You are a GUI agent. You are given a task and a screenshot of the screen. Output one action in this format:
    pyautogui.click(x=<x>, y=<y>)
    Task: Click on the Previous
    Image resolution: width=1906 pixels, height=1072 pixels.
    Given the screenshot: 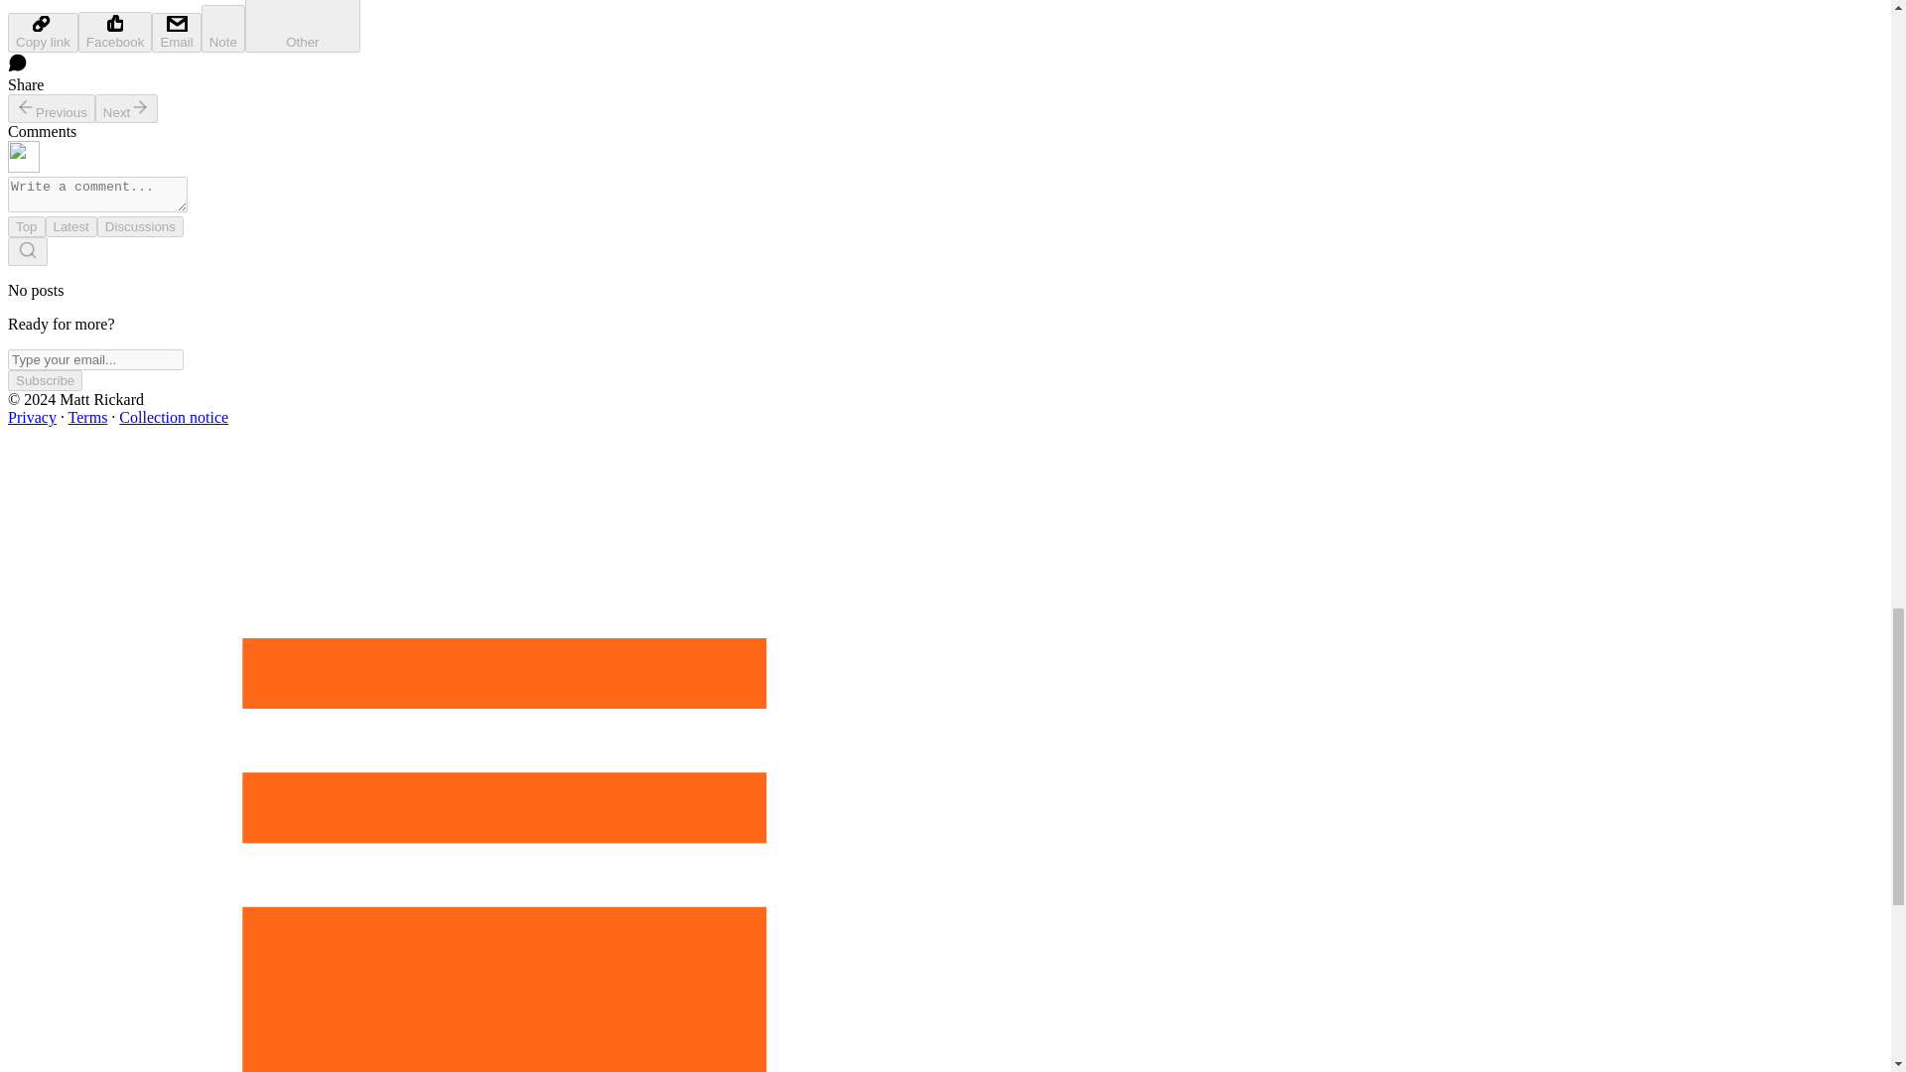 What is the action you would take?
    pyautogui.click(x=52, y=109)
    